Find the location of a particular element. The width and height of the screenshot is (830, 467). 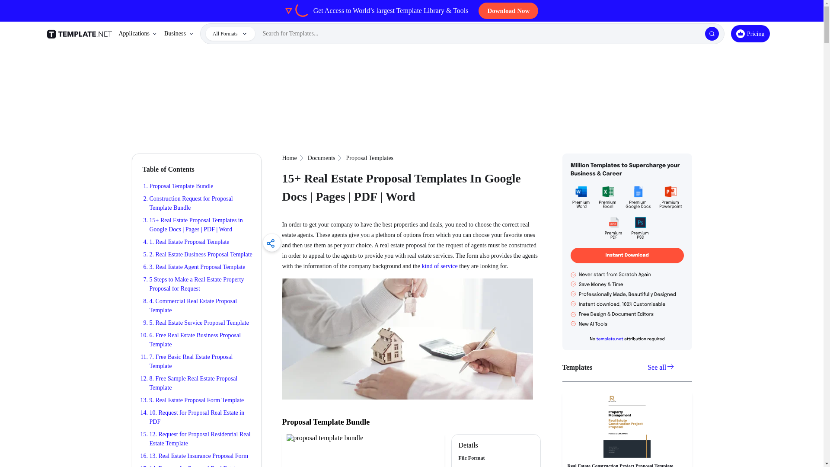

Template.net is located at coordinates (80, 34).